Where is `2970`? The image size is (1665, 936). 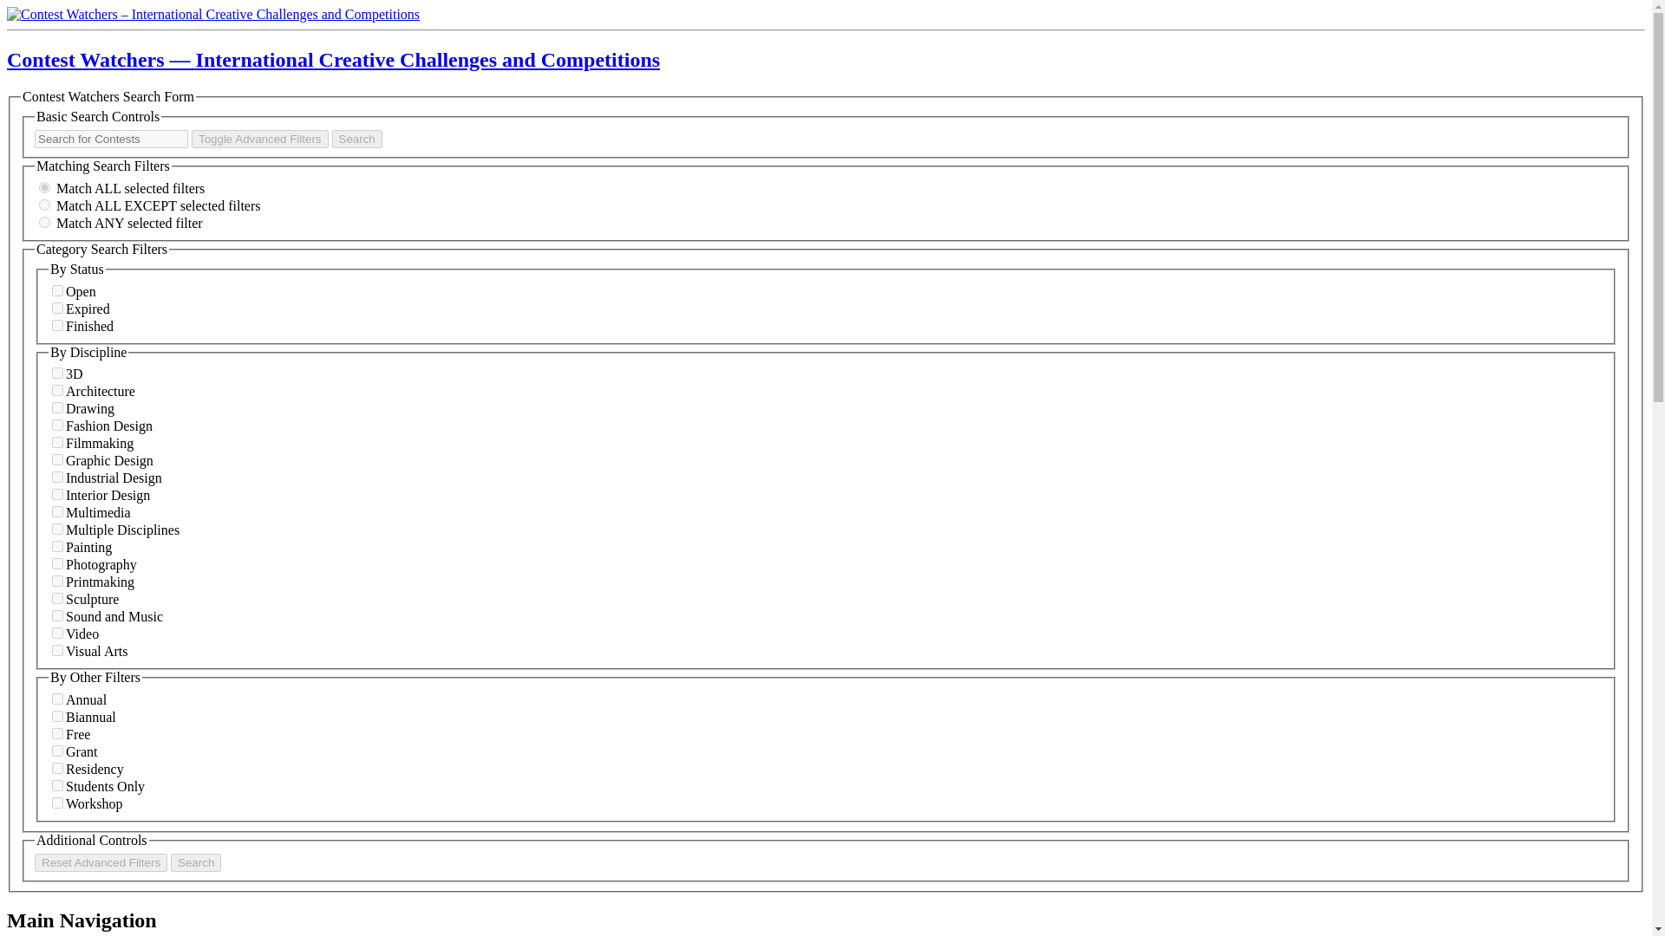 2970 is located at coordinates (57, 511).